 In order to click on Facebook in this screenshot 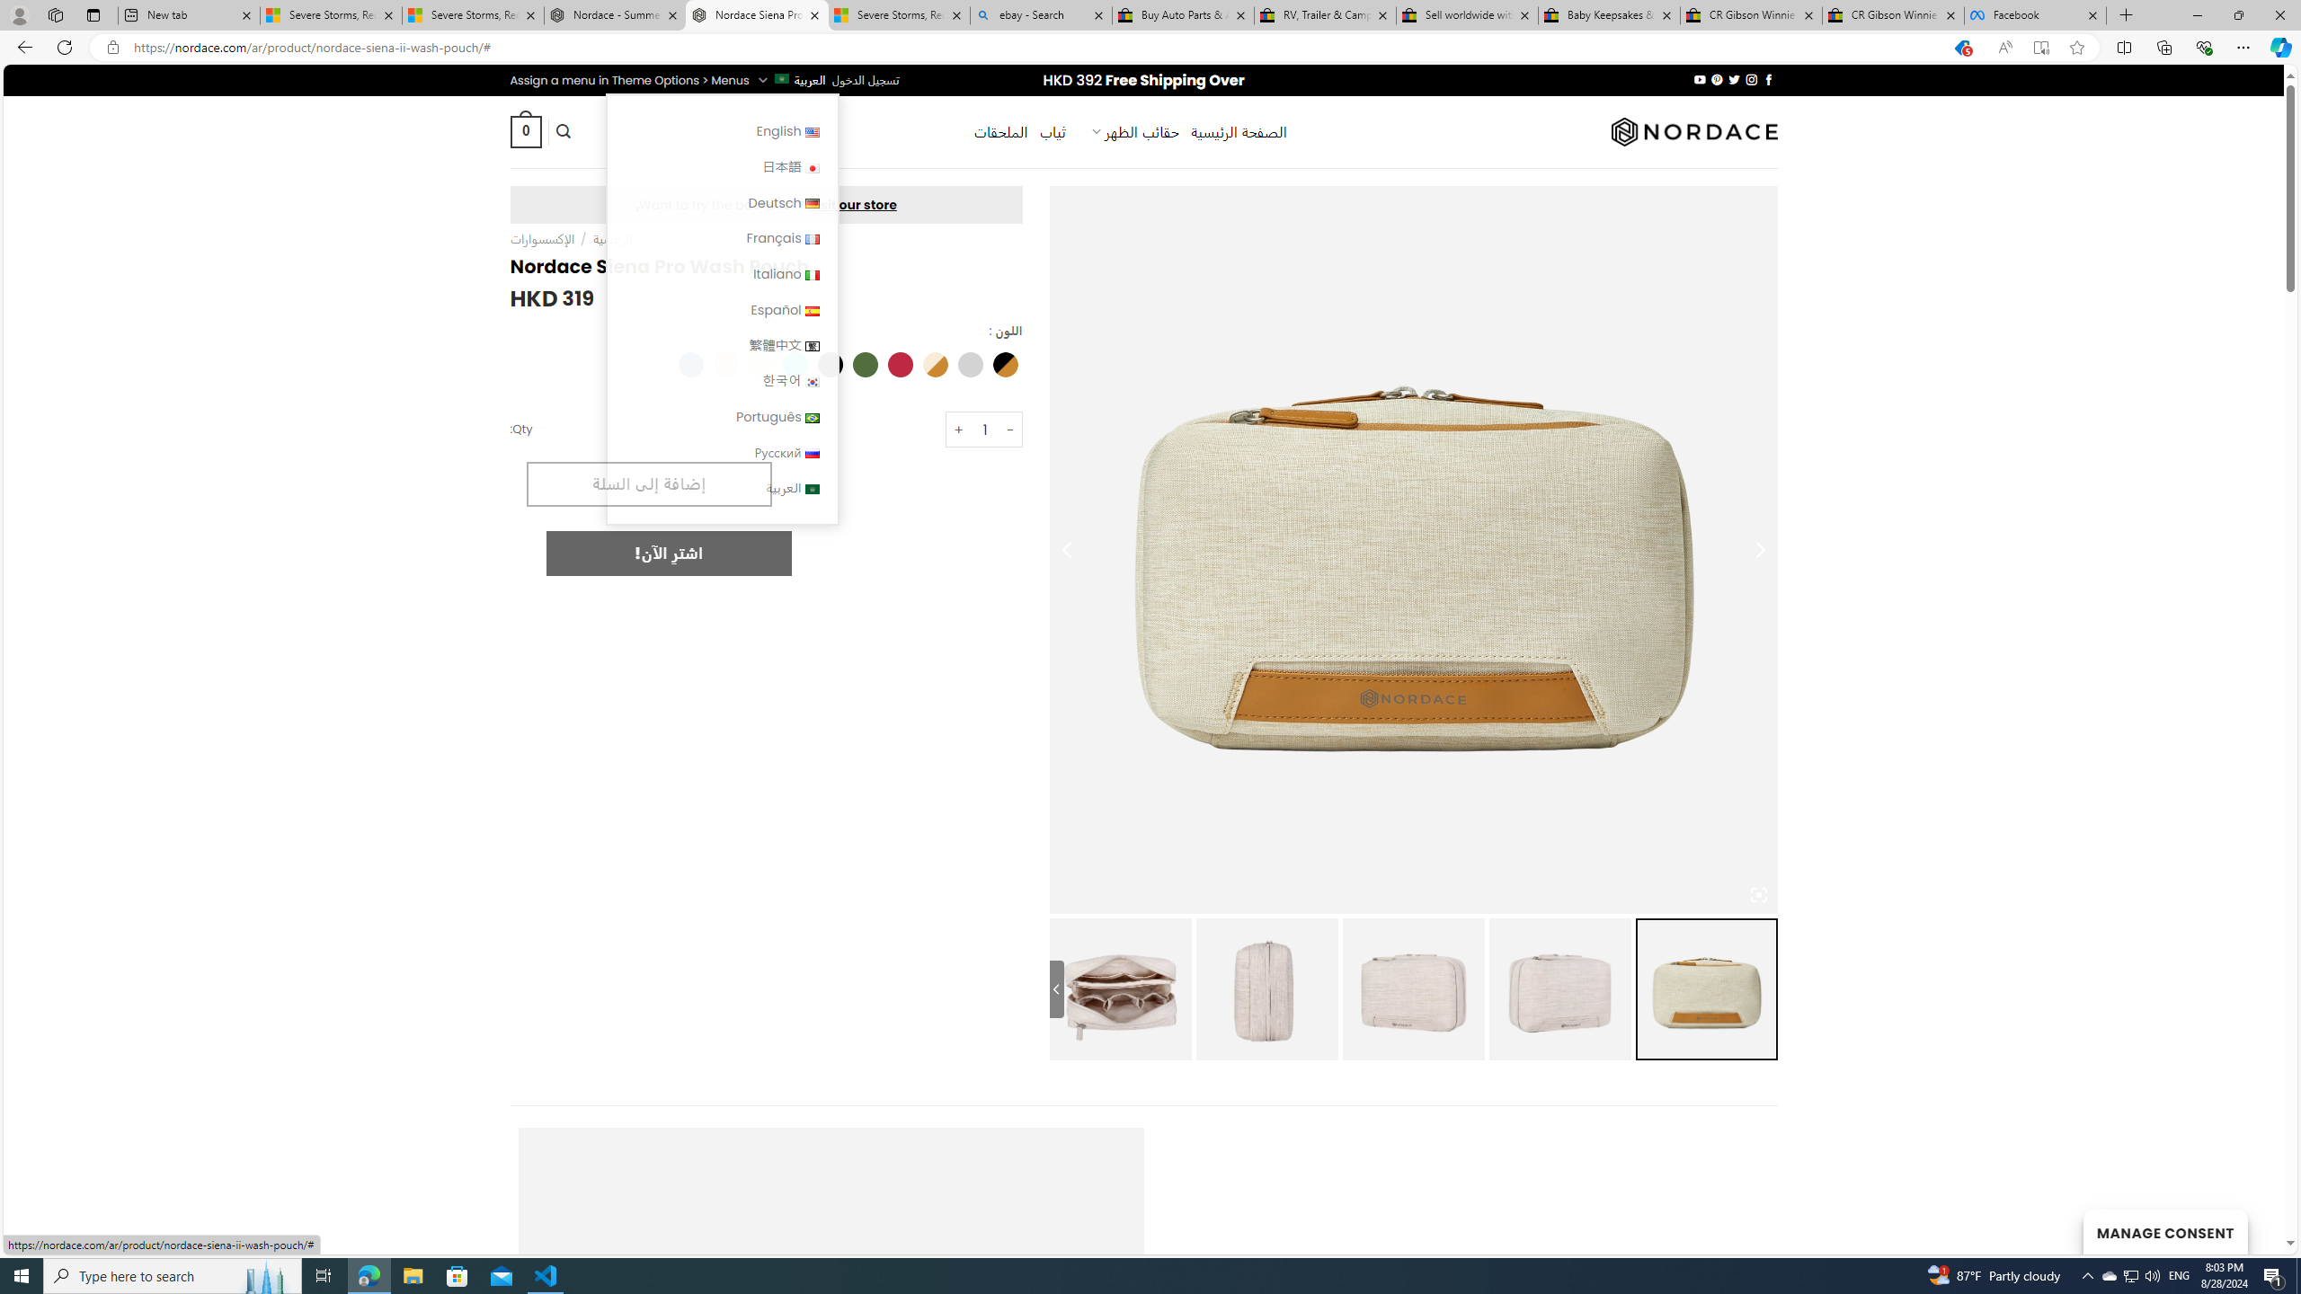, I will do `click(2035, 15)`.